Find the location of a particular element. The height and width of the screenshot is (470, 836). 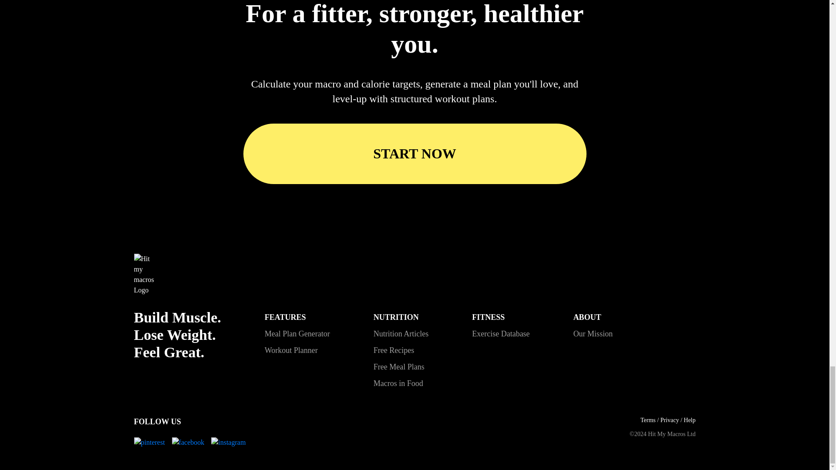

Meal Plan Generator is located at coordinates (297, 333).